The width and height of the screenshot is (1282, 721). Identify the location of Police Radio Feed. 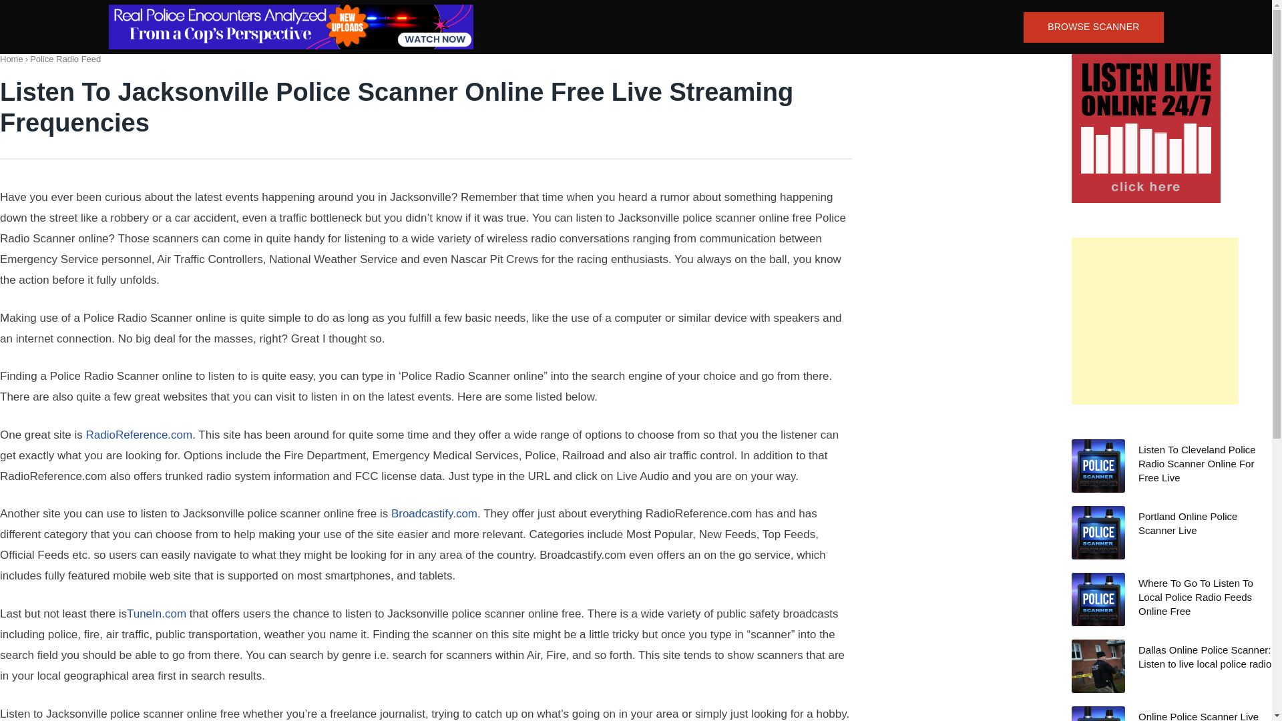
(65, 59).